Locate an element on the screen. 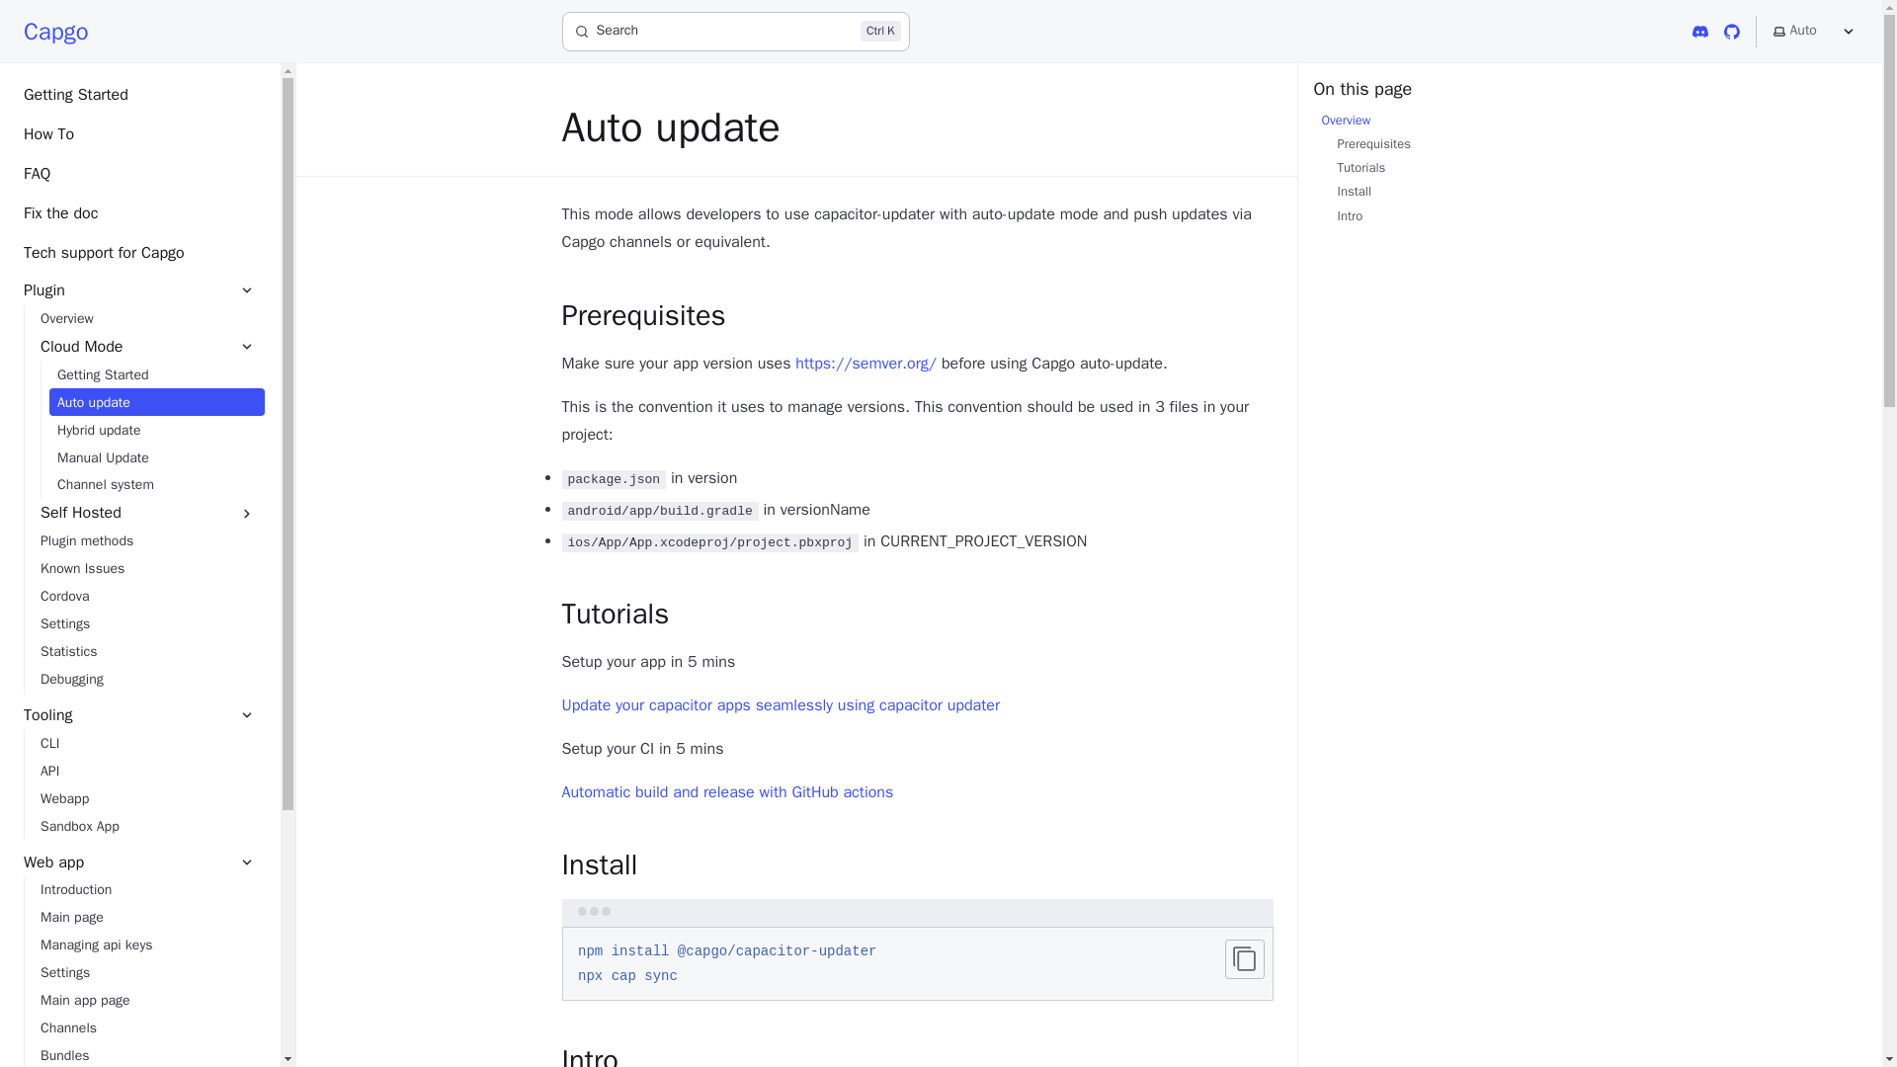 The width and height of the screenshot is (1897, 1067). API is located at coordinates (148, 771).